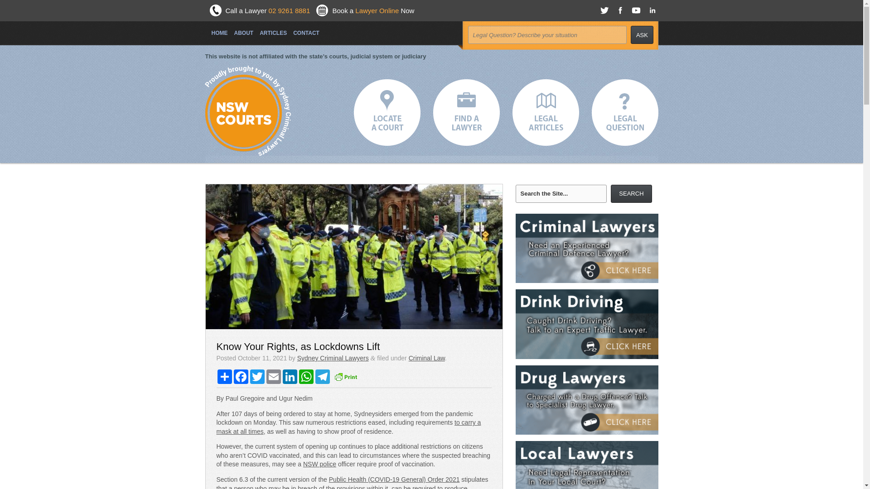 Image resolution: width=870 pixels, height=489 pixels. What do you see at coordinates (373, 11) in the screenshot?
I see `Book a Lawyer Online Now` at bounding box center [373, 11].